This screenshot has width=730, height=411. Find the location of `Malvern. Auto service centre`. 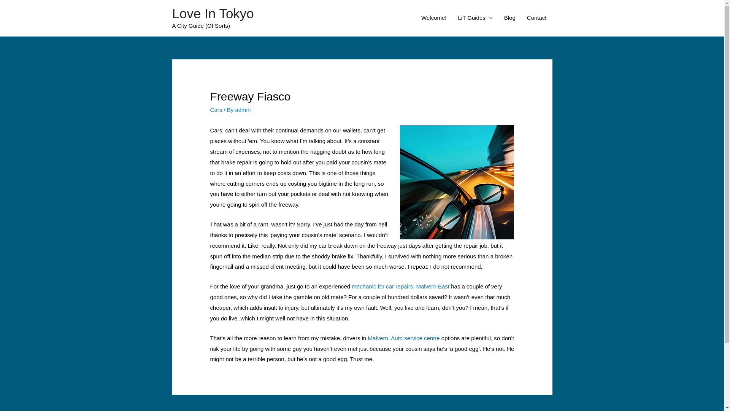

Malvern. Auto service centre is located at coordinates (404, 338).